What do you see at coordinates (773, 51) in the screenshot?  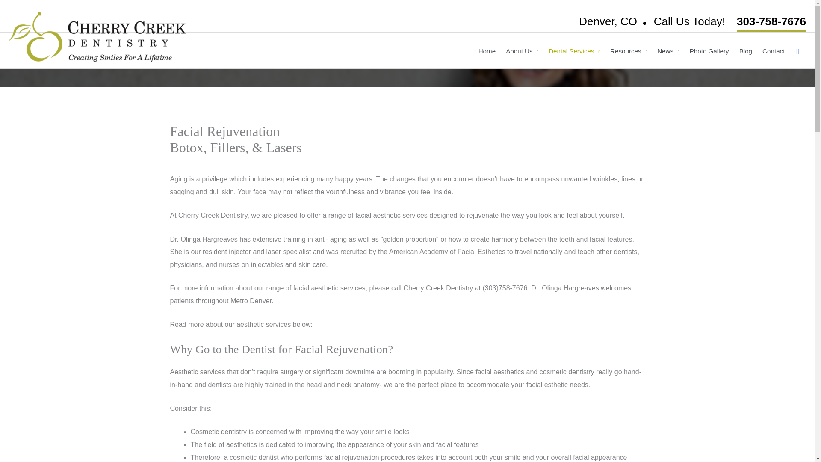 I see `Contact` at bounding box center [773, 51].